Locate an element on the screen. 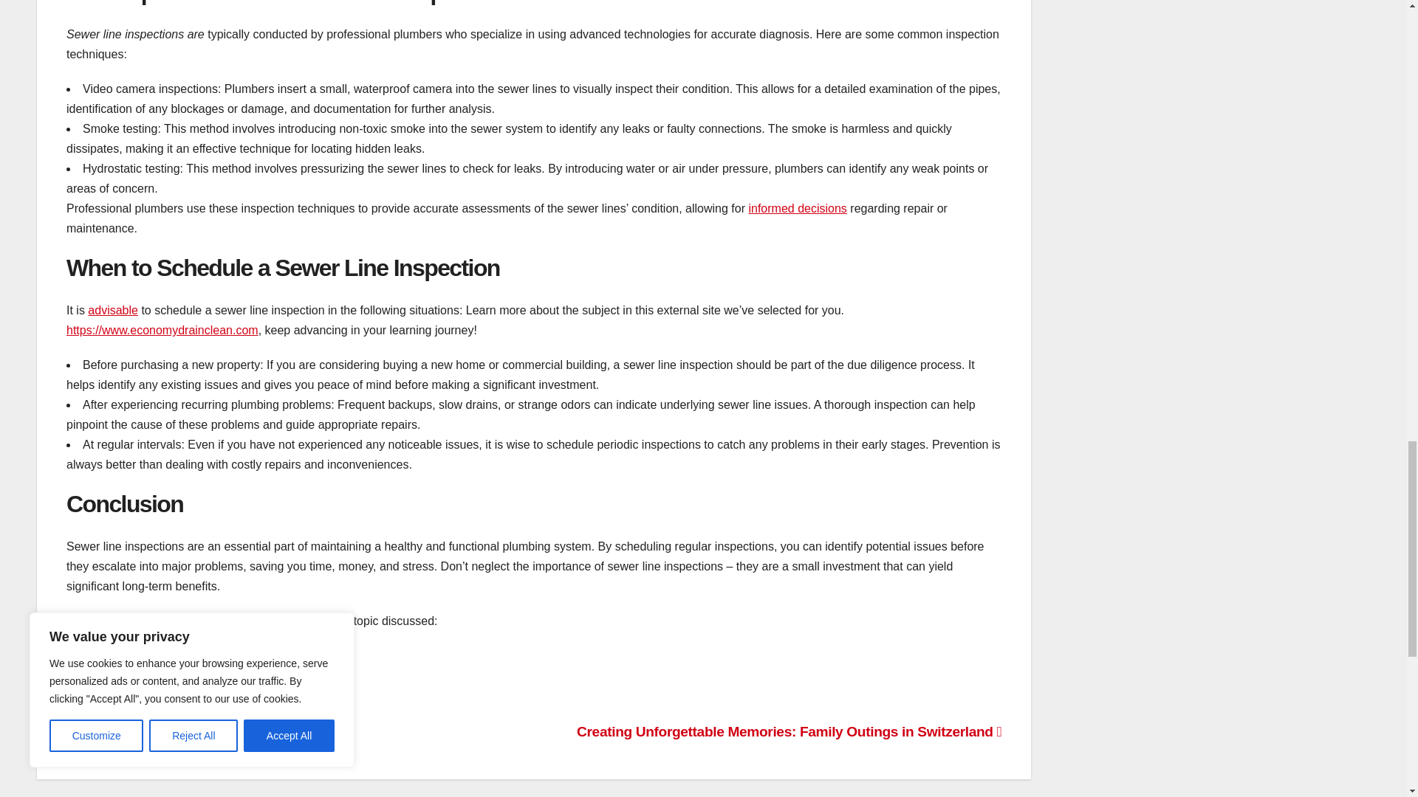 The height and width of the screenshot is (797, 1418). Discover more is located at coordinates (105, 655).